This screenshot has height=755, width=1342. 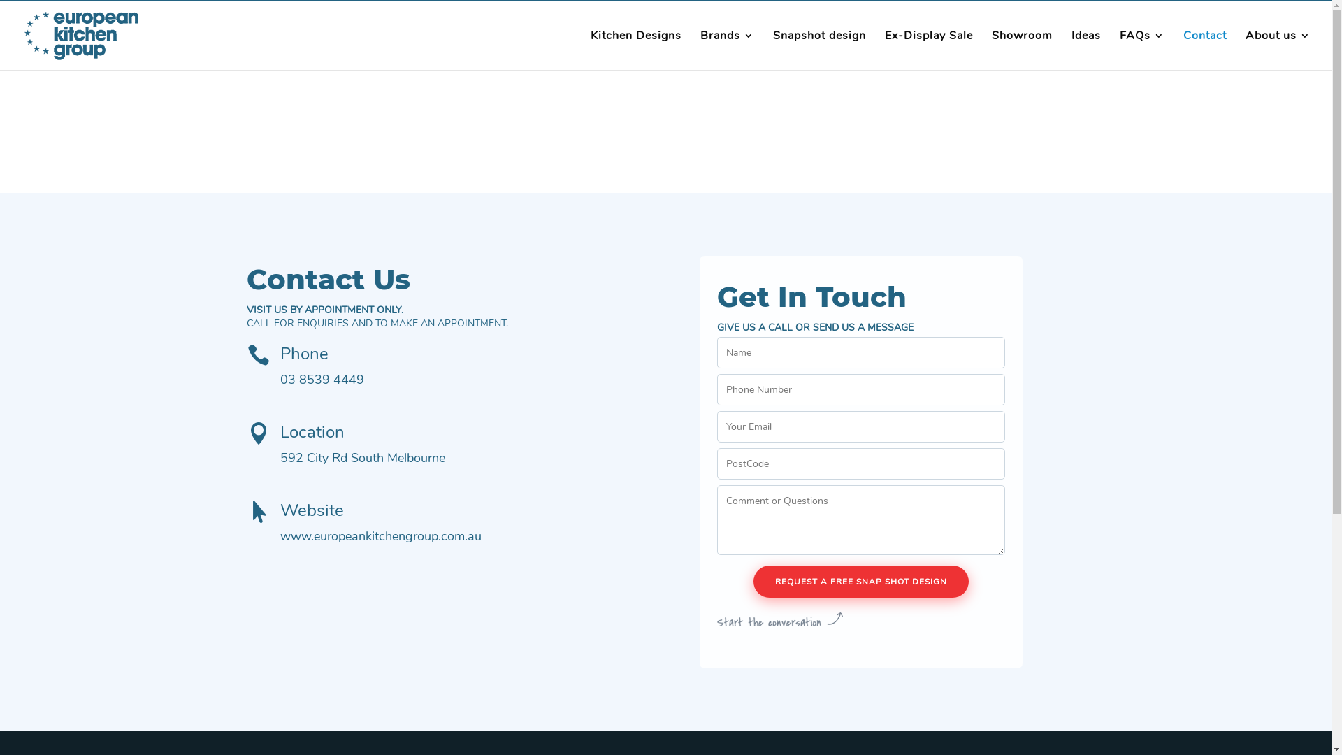 What do you see at coordinates (819, 50) in the screenshot?
I see `Snapshot design` at bounding box center [819, 50].